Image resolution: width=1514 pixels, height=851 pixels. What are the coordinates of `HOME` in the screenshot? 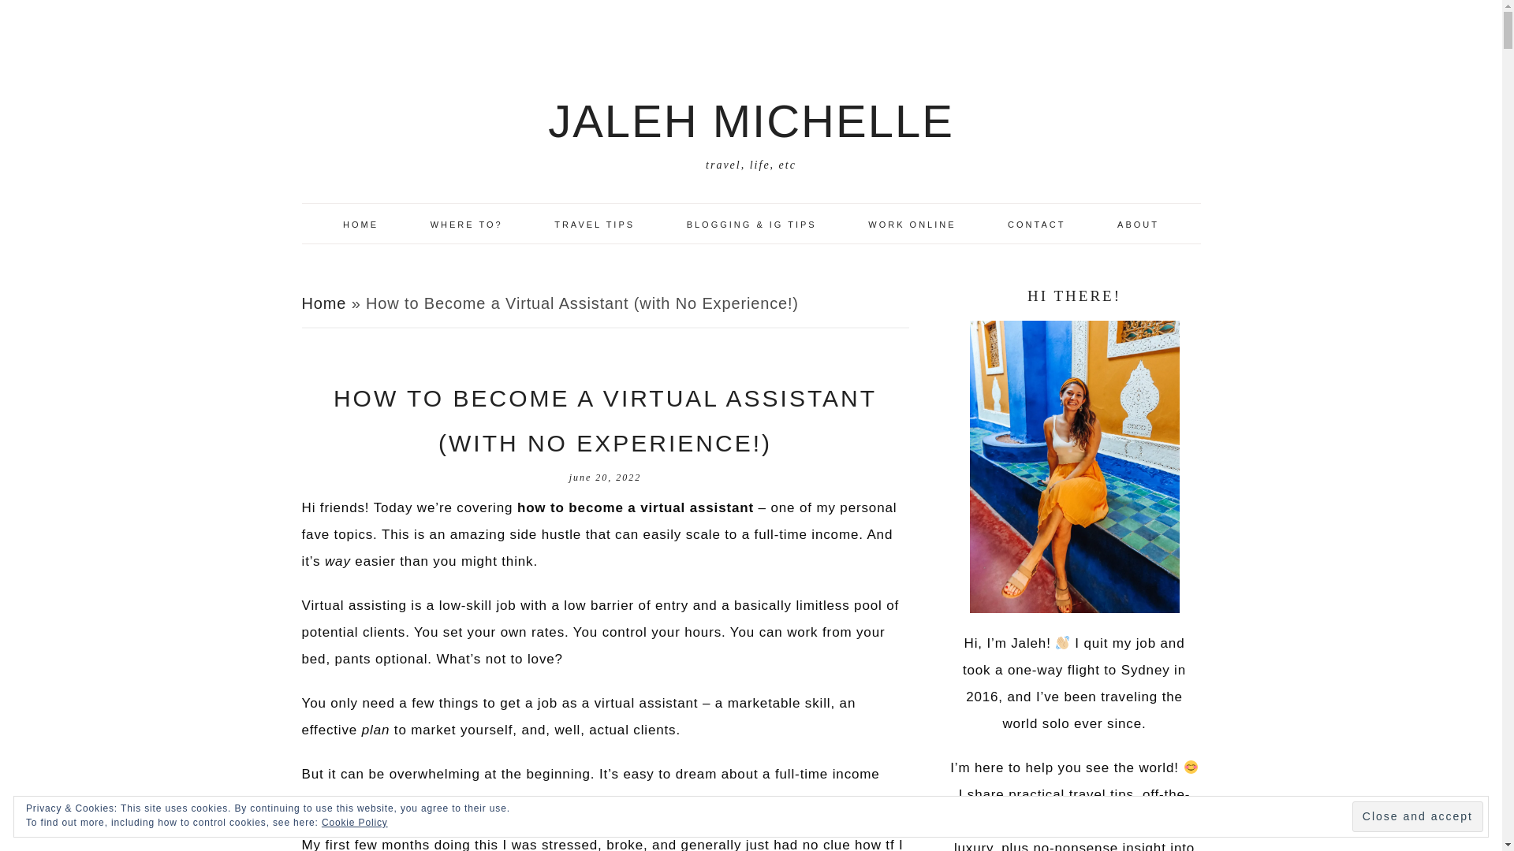 It's located at (361, 223).